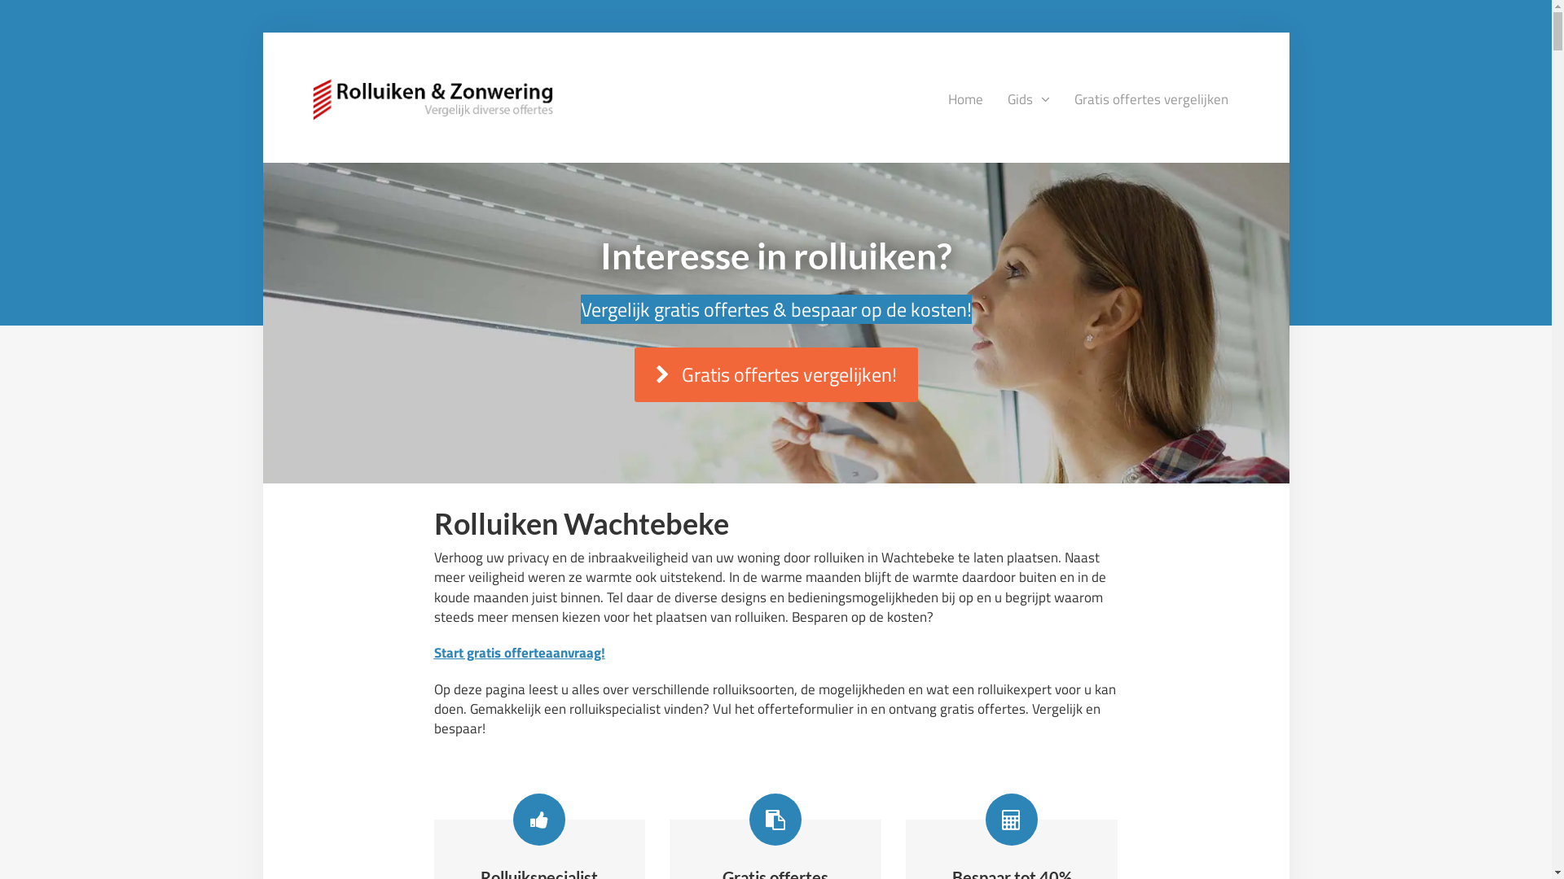 This screenshot has height=879, width=1564. What do you see at coordinates (433, 97) in the screenshot?
I see `Alu-stevens.be` at bounding box center [433, 97].